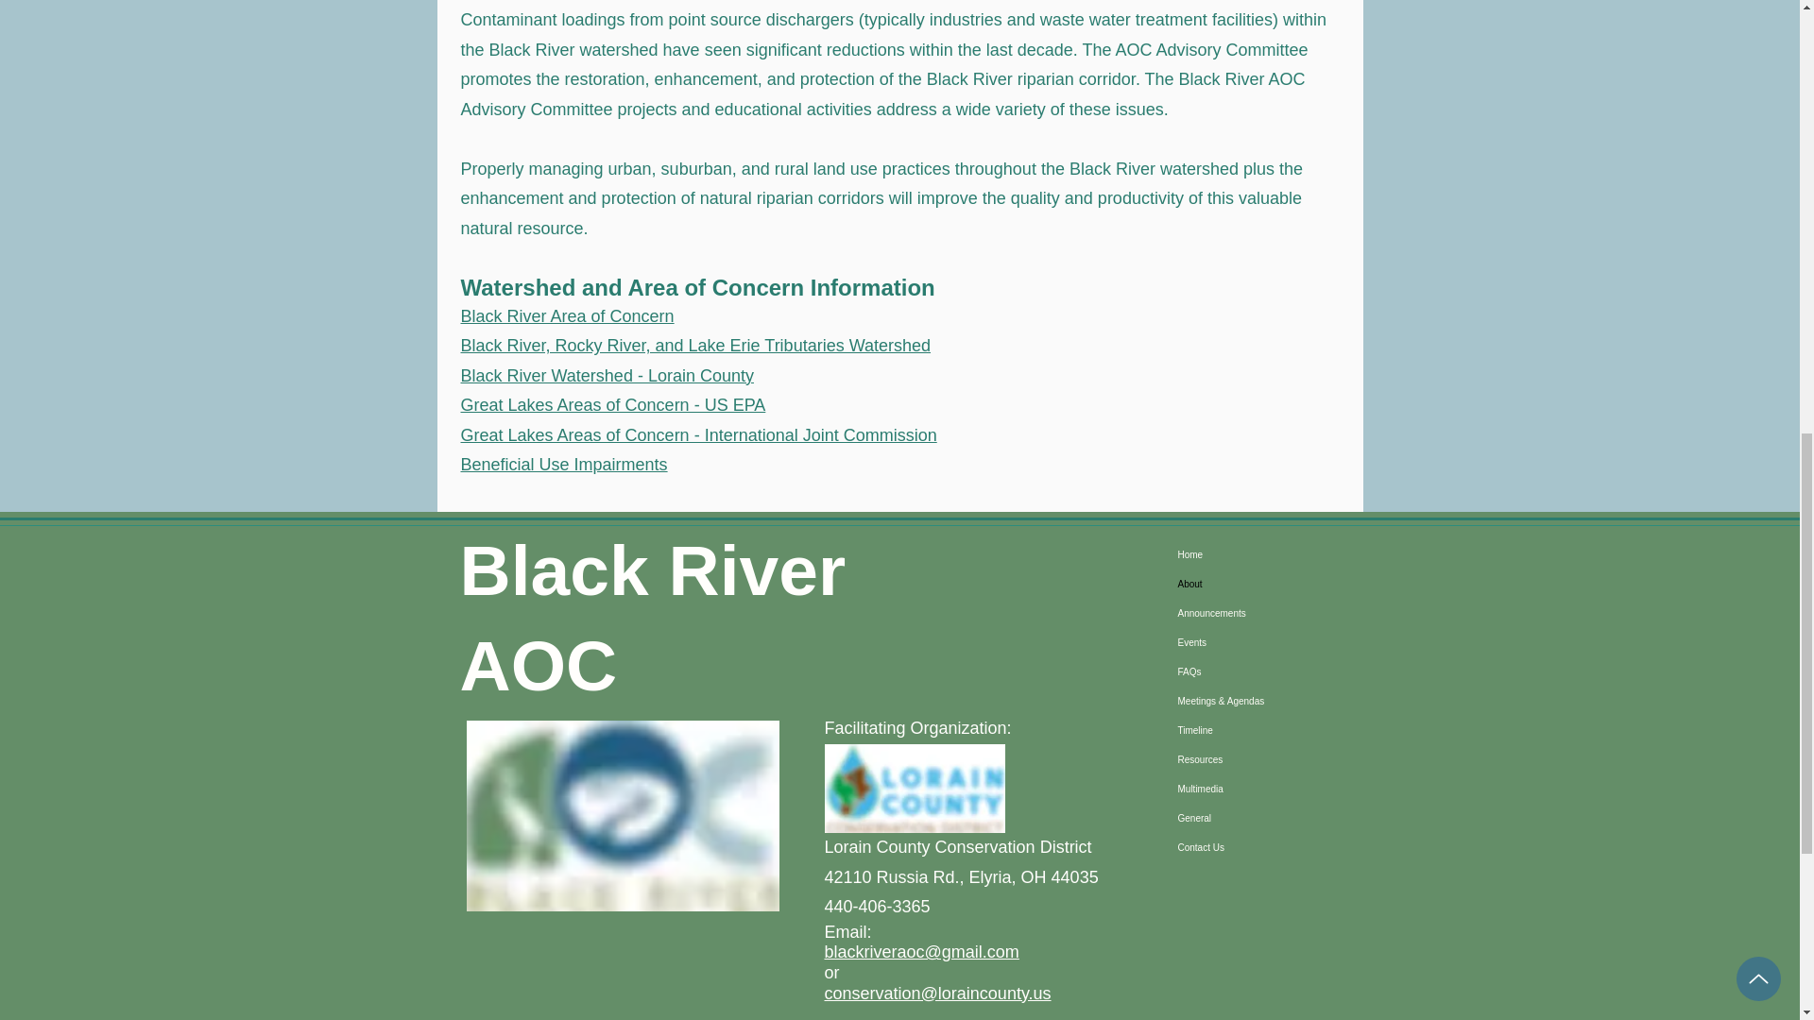 Image resolution: width=1814 pixels, height=1020 pixels. Describe the element at coordinates (1267, 554) in the screenshot. I see `Home` at that location.